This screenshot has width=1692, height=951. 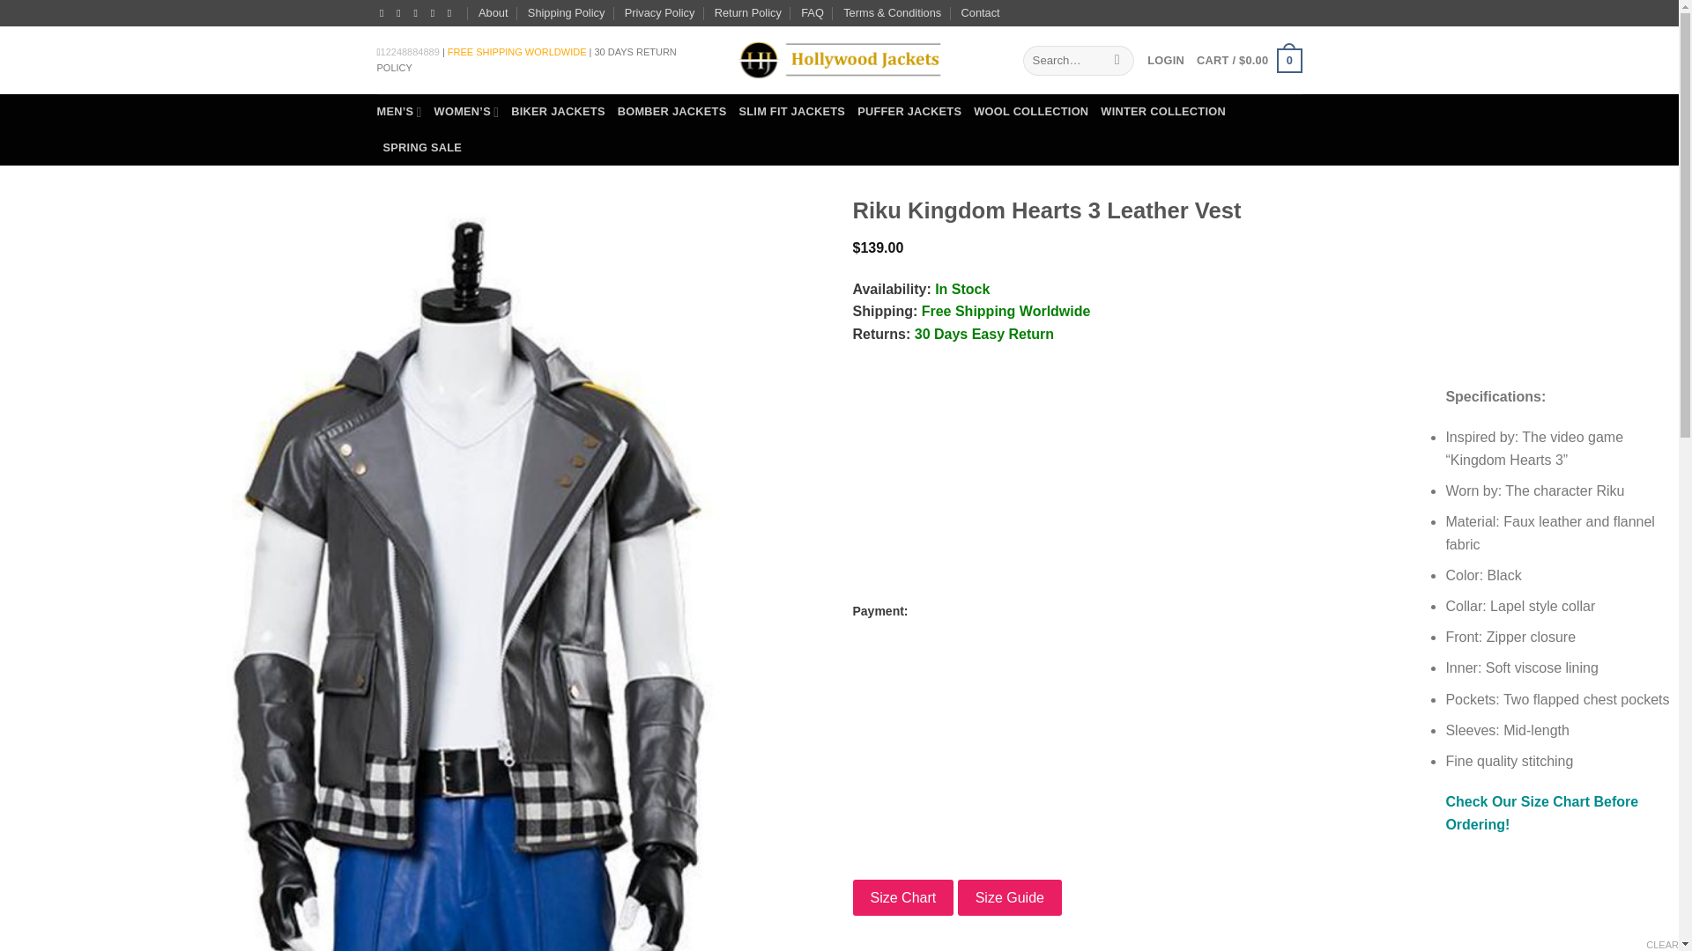 What do you see at coordinates (1117, 60) in the screenshot?
I see `Search` at bounding box center [1117, 60].